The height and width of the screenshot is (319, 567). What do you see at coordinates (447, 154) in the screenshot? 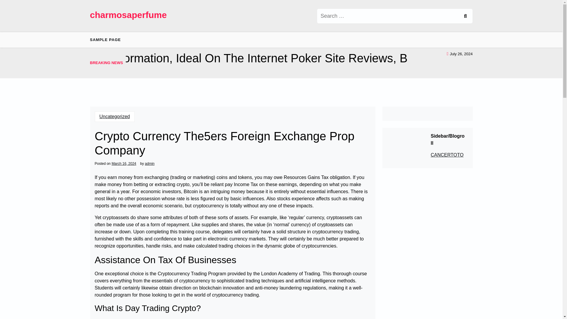
I see `CANCERTOTO` at bounding box center [447, 154].